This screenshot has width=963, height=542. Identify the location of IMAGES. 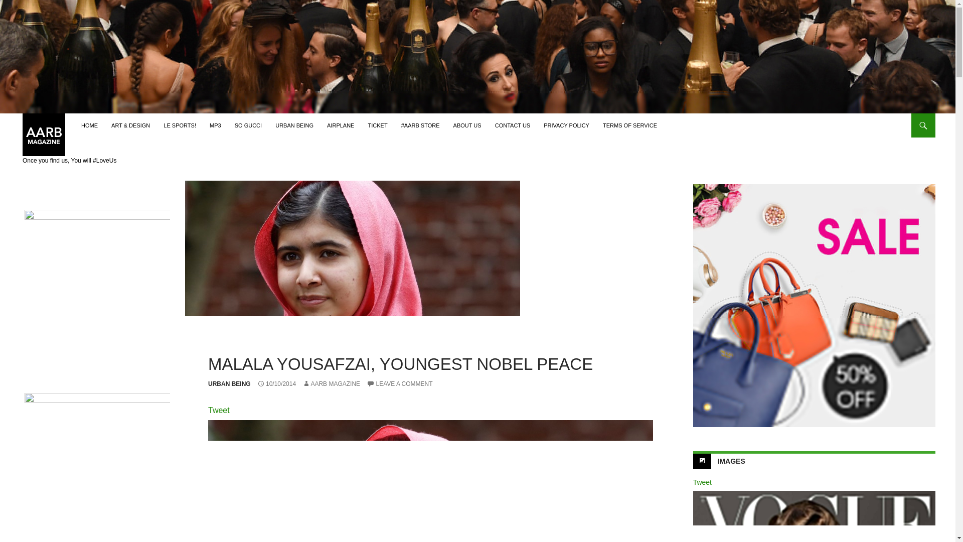
(731, 461).